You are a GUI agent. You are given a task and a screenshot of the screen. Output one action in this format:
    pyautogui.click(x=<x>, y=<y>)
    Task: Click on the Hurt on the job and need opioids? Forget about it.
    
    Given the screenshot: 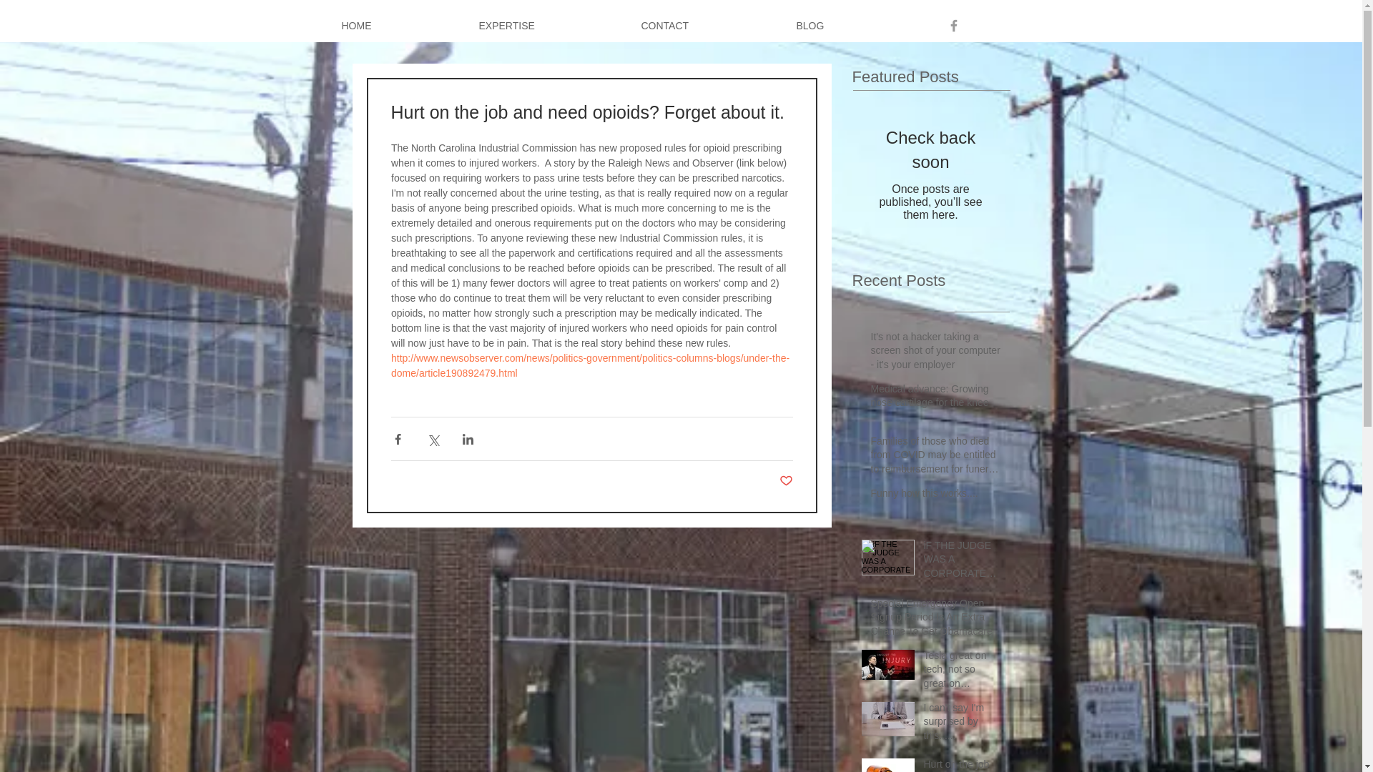 What is the action you would take?
    pyautogui.click(x=963, y=765)
    